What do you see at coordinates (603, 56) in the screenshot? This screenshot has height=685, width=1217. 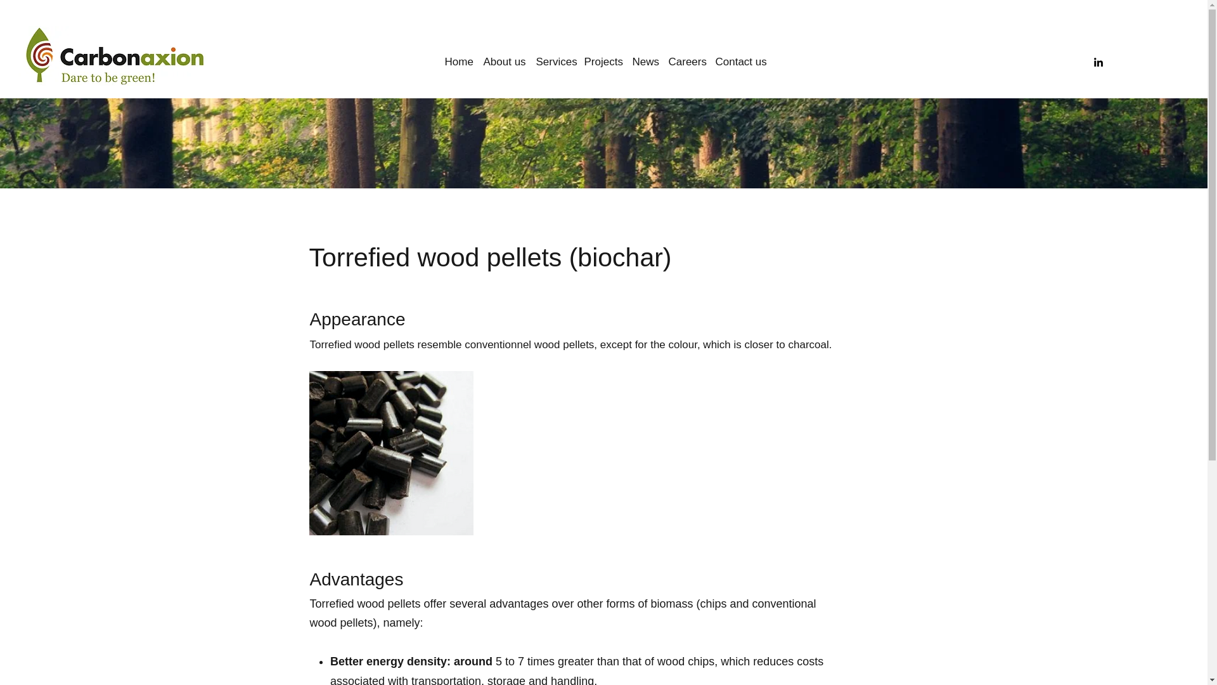 I see `Projects` at bounding box center [603, 56].